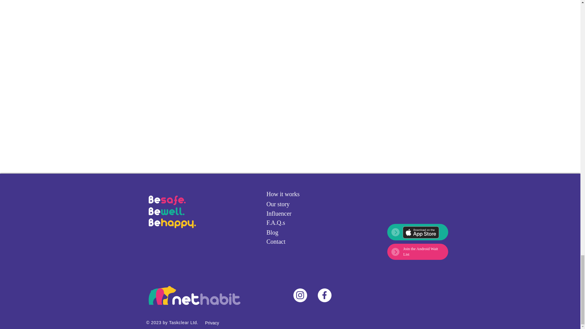 Image resolution: width=585 pixels, height=329 pixels. What do you see at coordinates (288, 232) in the screenshot?
I see `Blog` at bounding box center [288, 232].